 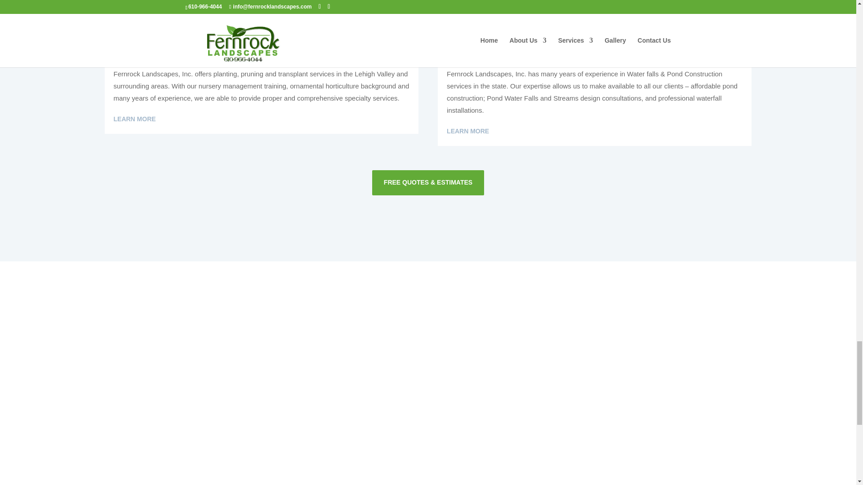 What do you see at coordinates (134, 119) in the screenshot?
I see `LEARN MORE` at bounding box center [134, 119].